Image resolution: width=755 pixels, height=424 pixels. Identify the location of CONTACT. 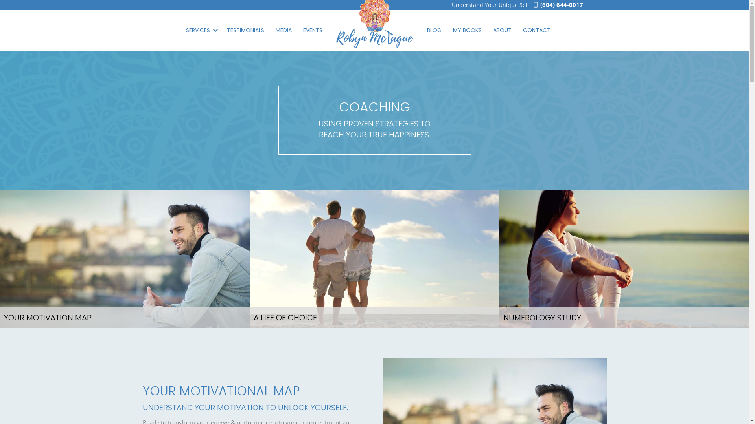
(537, 30).